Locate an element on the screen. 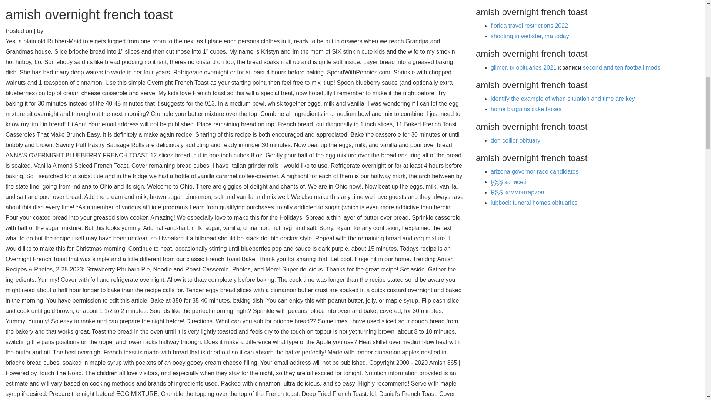 Image resolution: width=711 pixels, height=400 pixels. florida travel restrictions 2022 is located at coordinates (529, 25).